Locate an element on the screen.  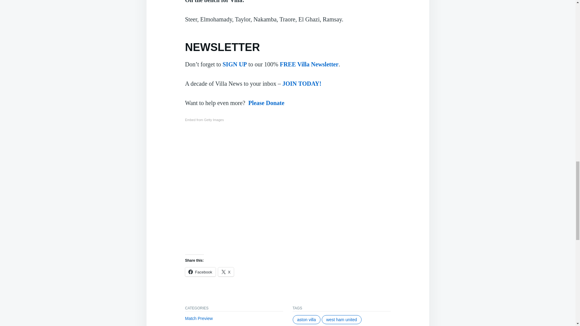
Please Donate is located at coordinates (266, 103).